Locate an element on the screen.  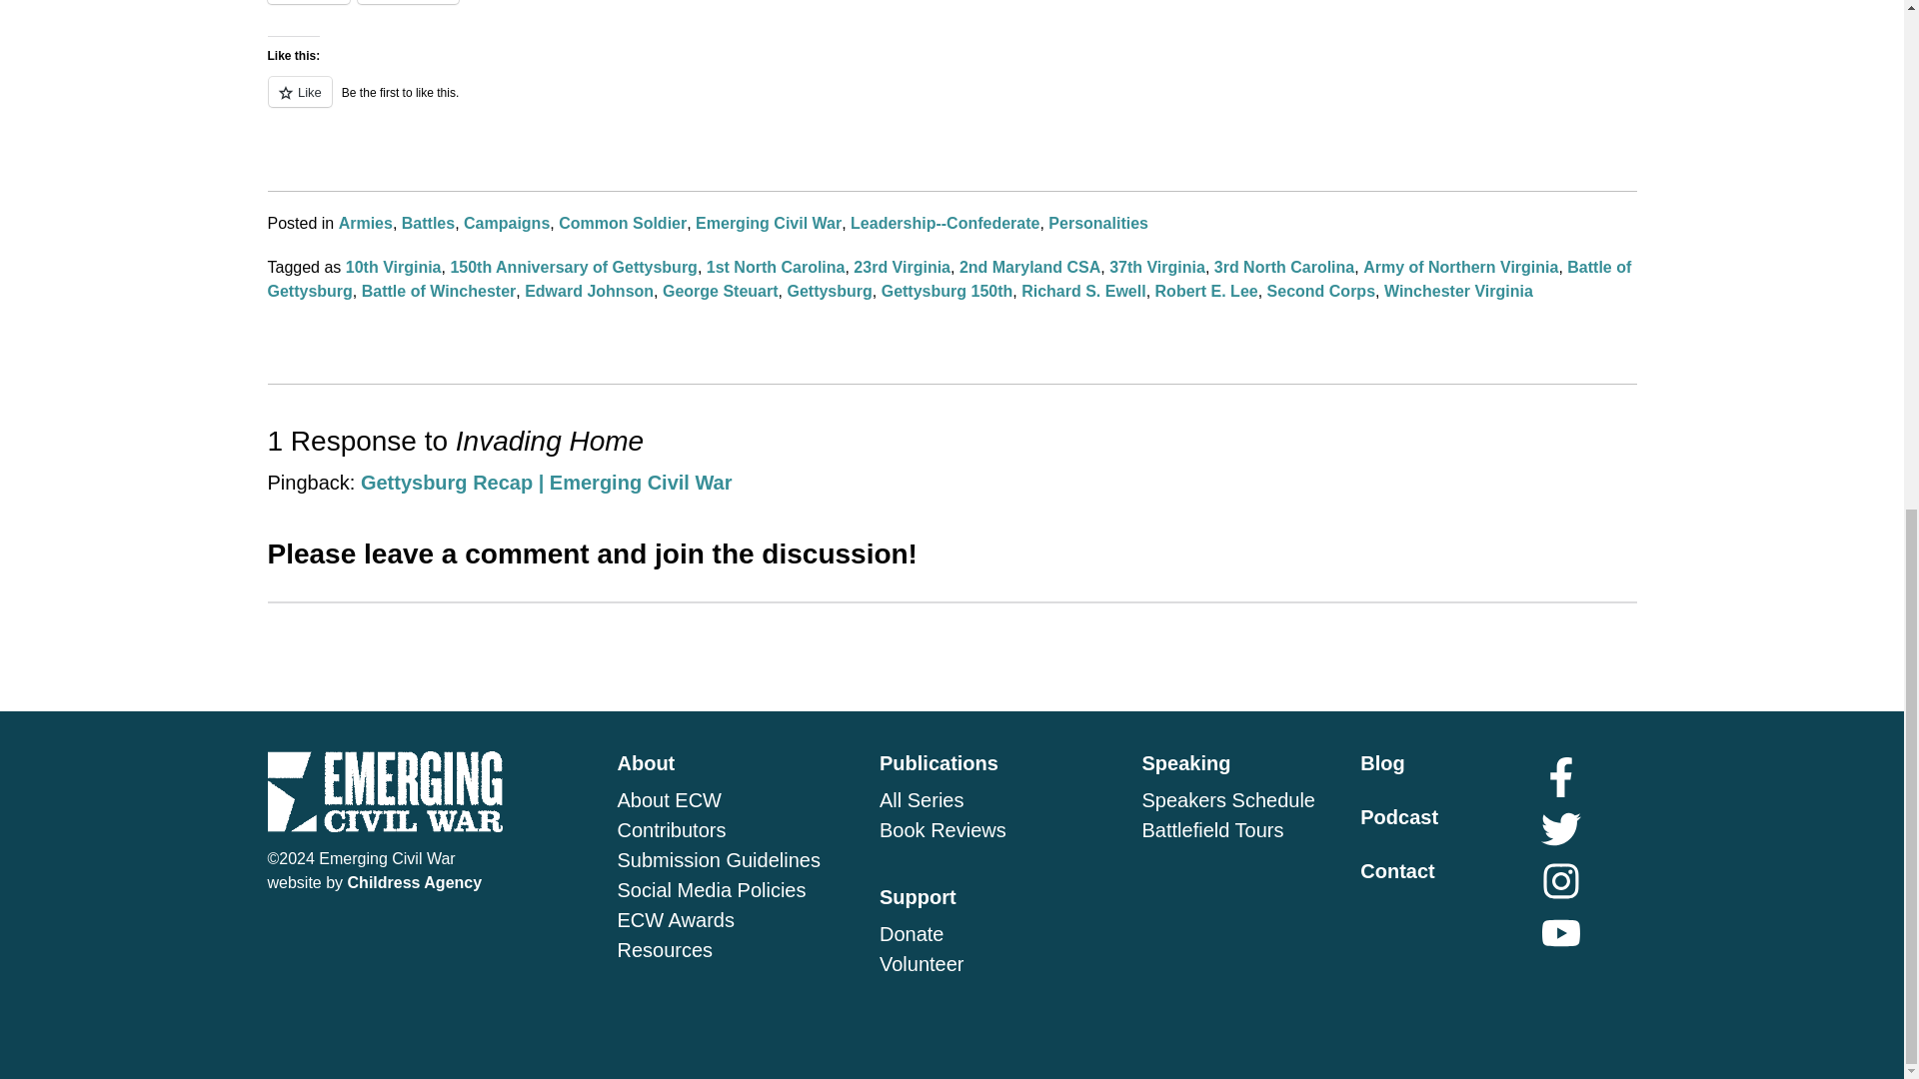
Click to share on Facebook is located at coordinates (408, 2).